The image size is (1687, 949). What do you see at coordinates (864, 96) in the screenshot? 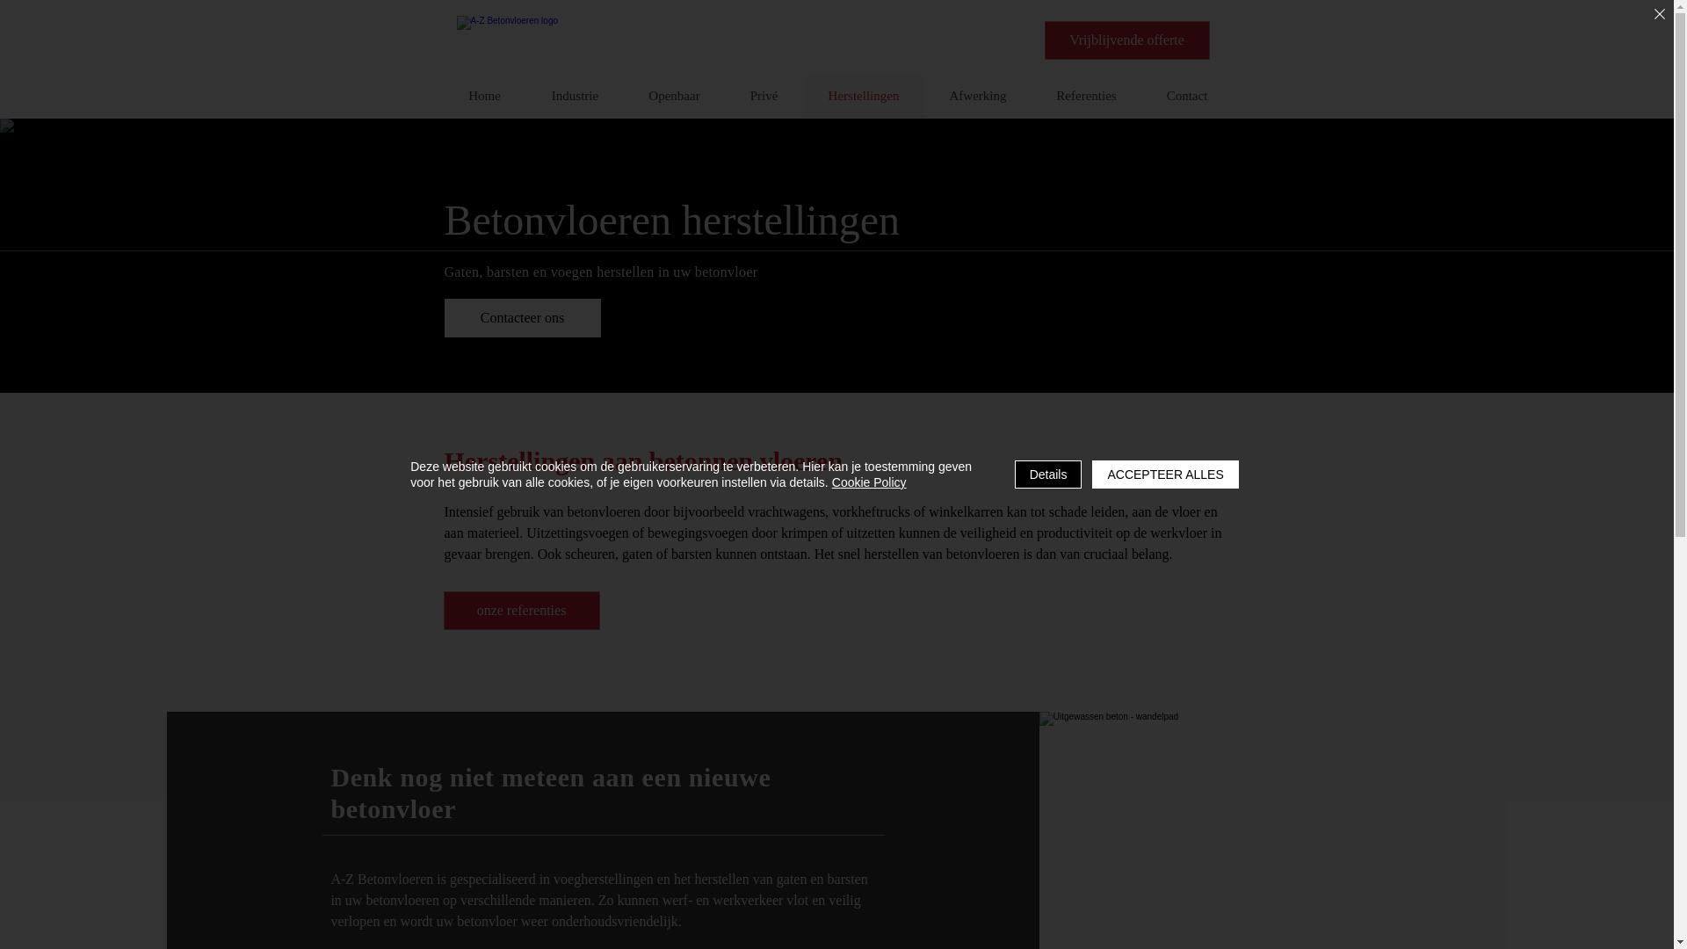
I see `Herstellingen` at bounding box center [864, 96].